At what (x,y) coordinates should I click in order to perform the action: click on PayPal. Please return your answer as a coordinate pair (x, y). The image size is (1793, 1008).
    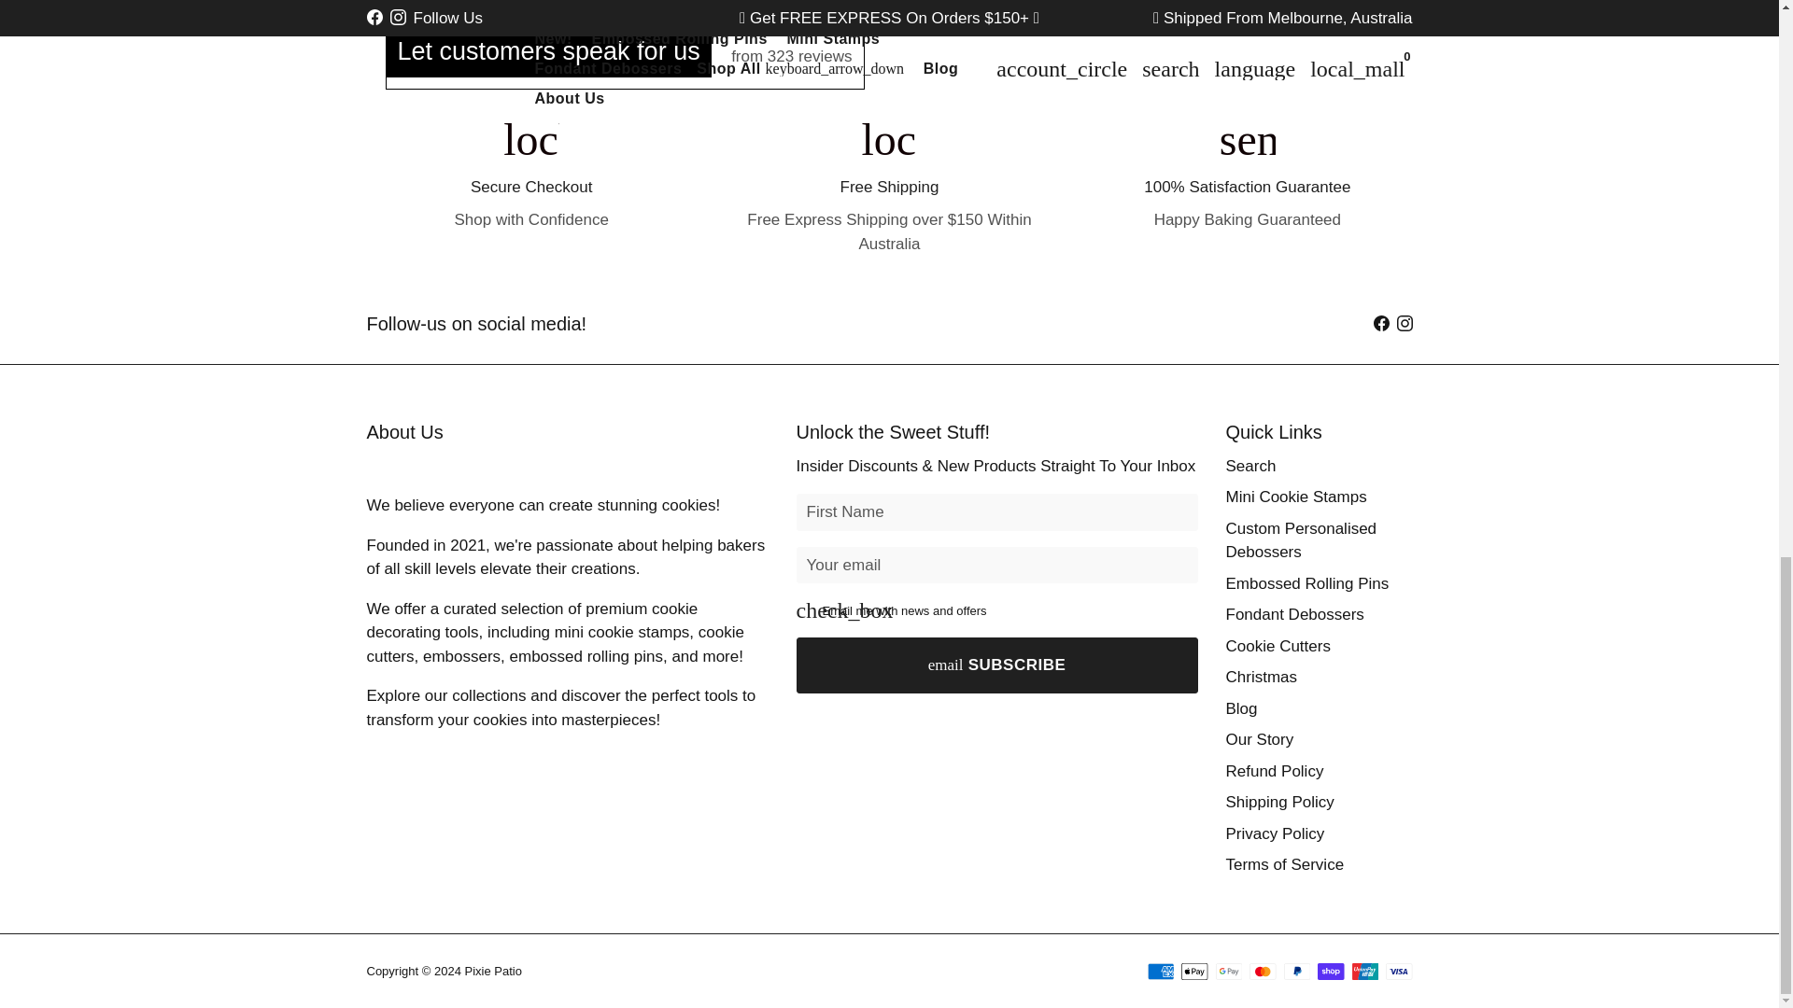
    Looking at the image, I should click on (1296, 971).